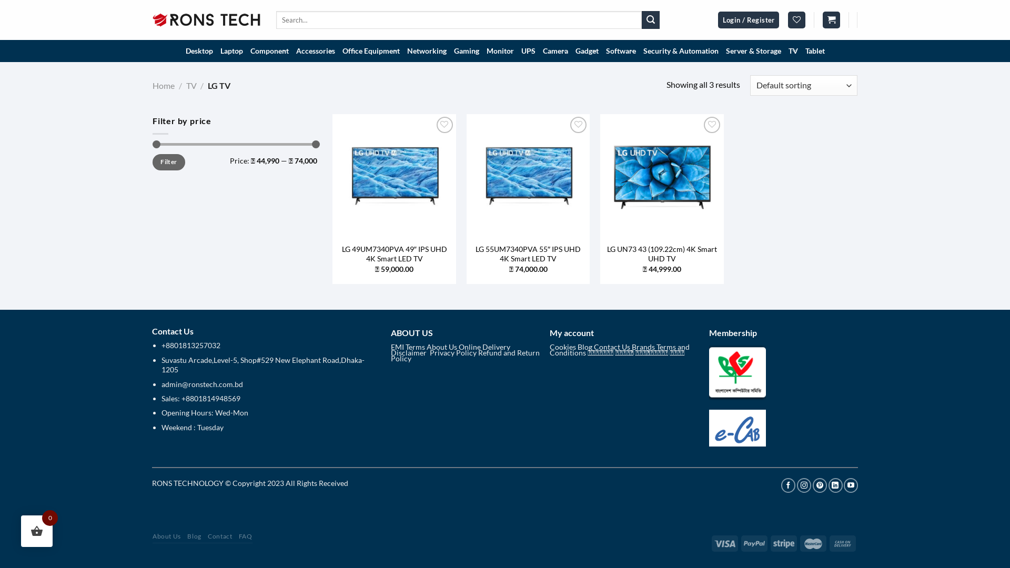  What do you see at coordinates (681, 51) in the screenshot?
I see `Security & Automation` at bounding box center [681, 51].